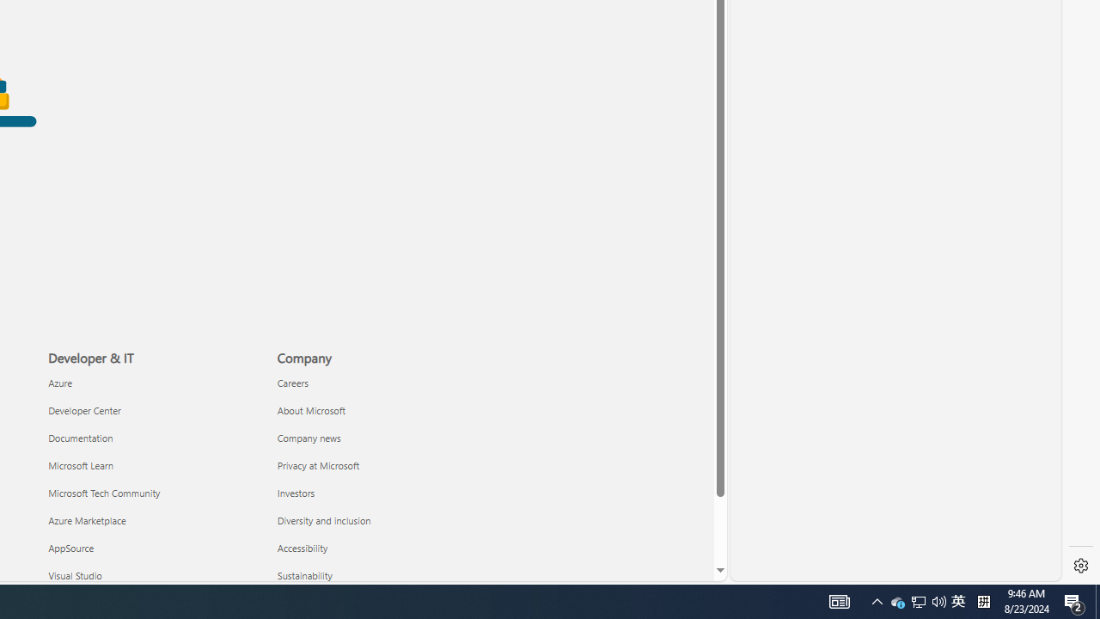 The image size is (1100, 619). Describe the element at coordinates (81, 464) in the screenshot. I see `Microsoft Learn Developer & IT` at that location.